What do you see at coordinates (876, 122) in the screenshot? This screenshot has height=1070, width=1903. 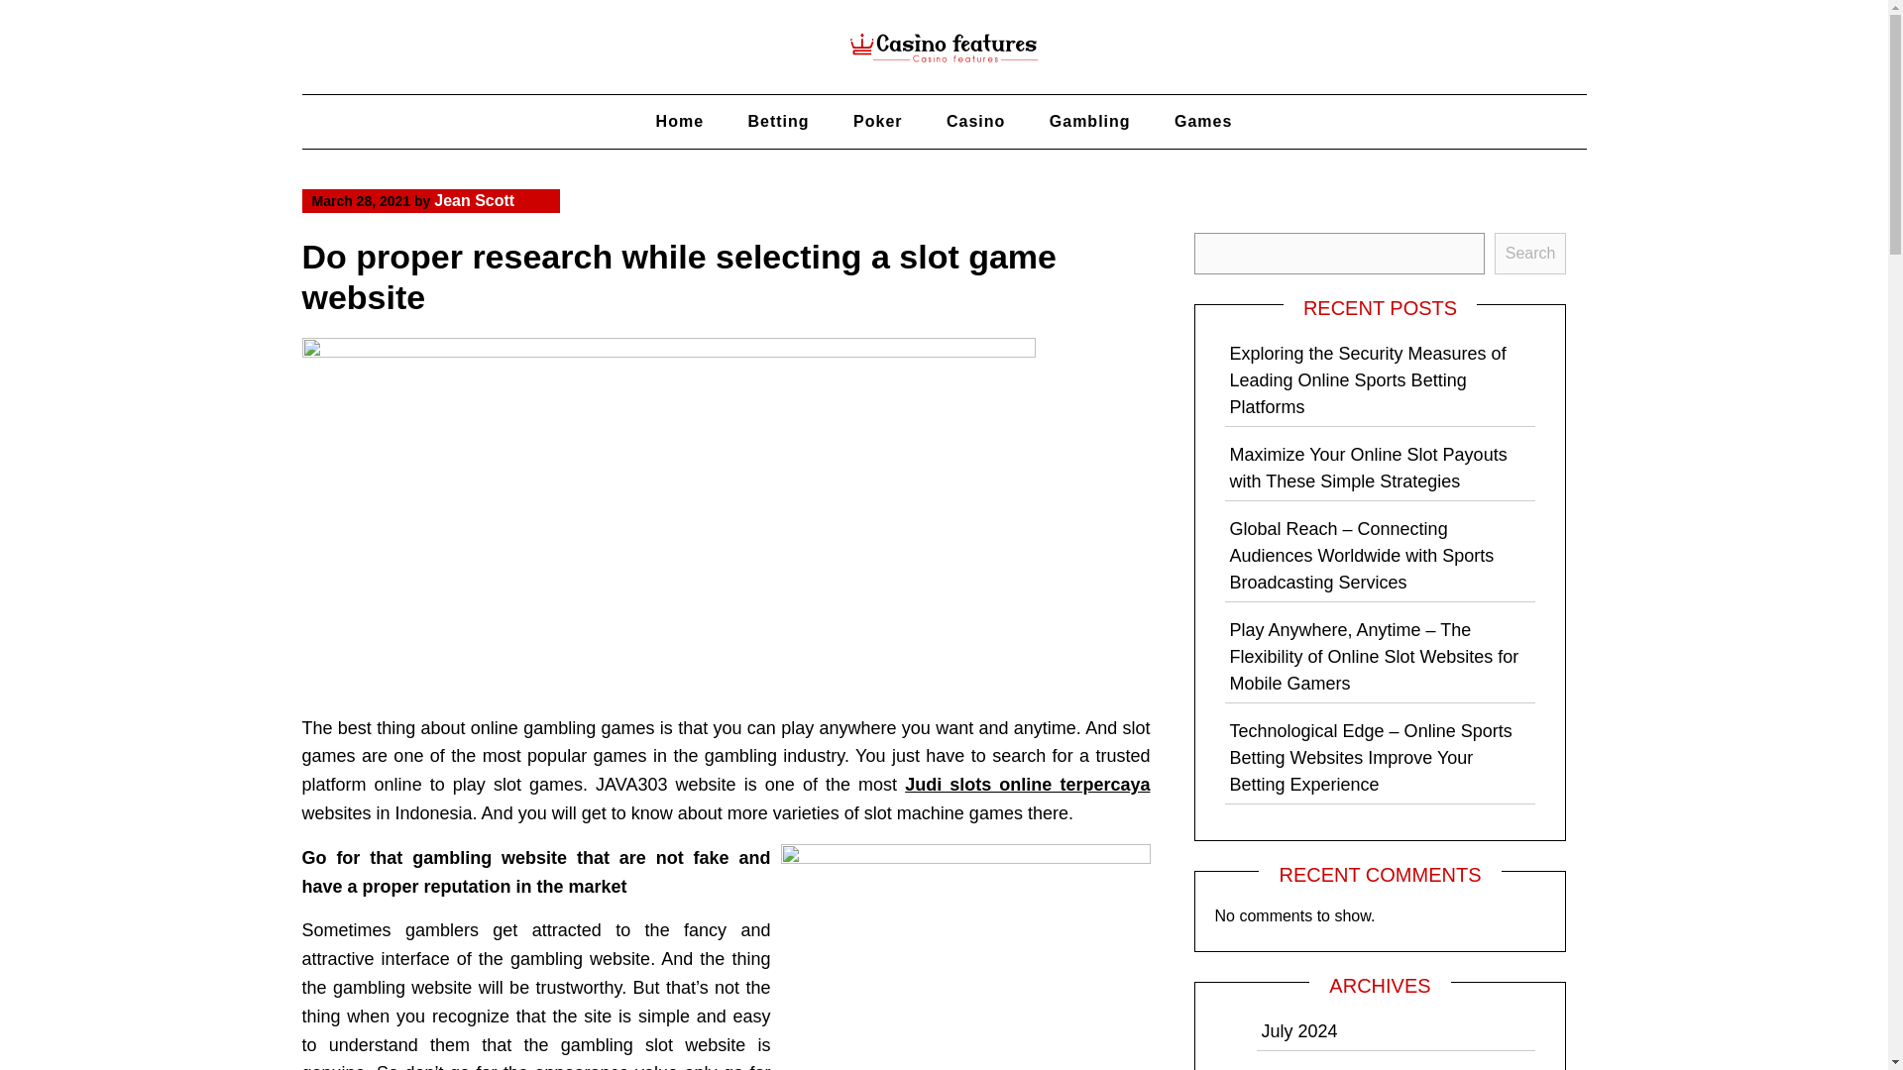 I see `Poker` at bounding box center [876, 122].